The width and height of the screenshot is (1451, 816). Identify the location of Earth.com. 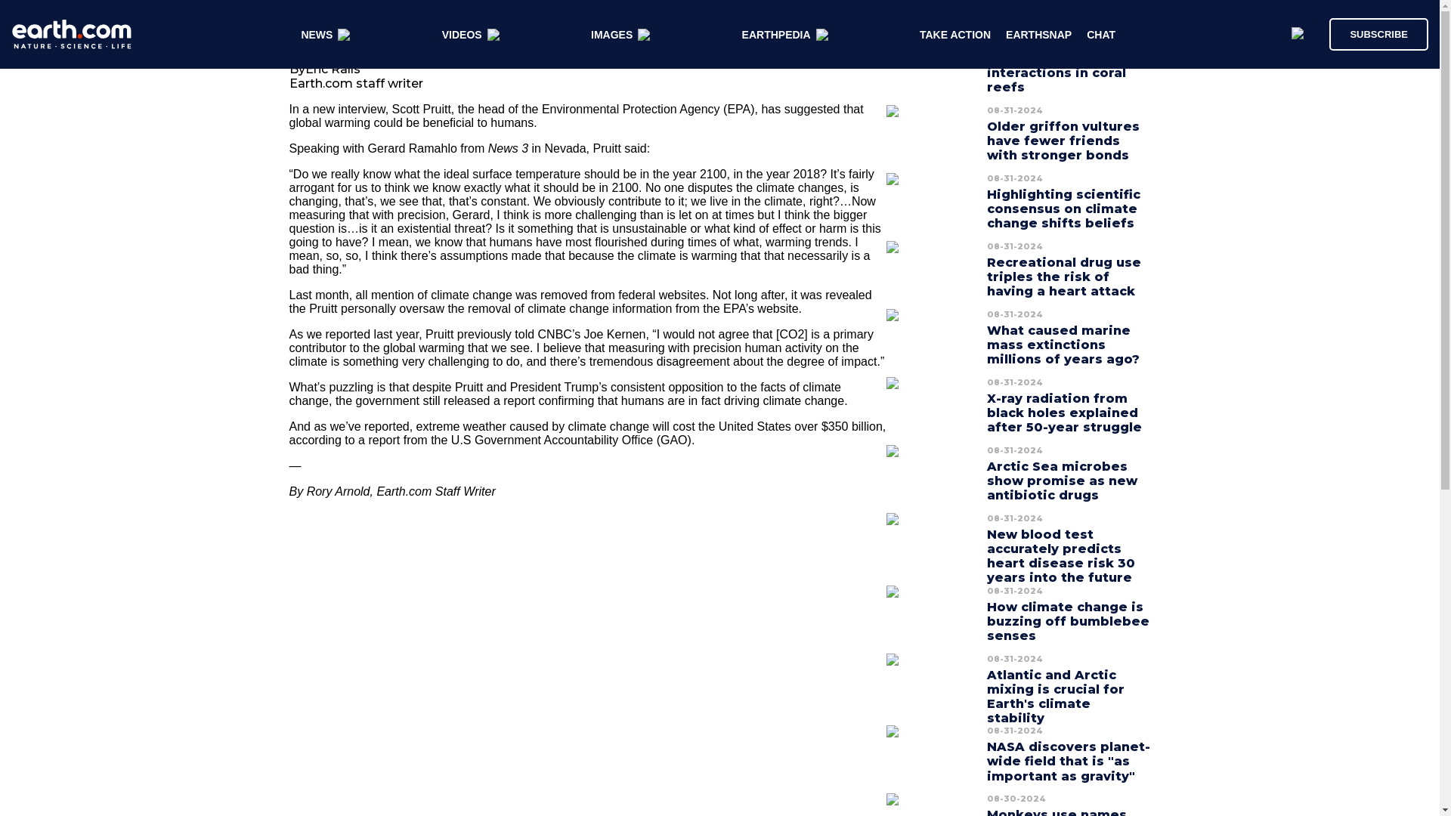
(404, 491).